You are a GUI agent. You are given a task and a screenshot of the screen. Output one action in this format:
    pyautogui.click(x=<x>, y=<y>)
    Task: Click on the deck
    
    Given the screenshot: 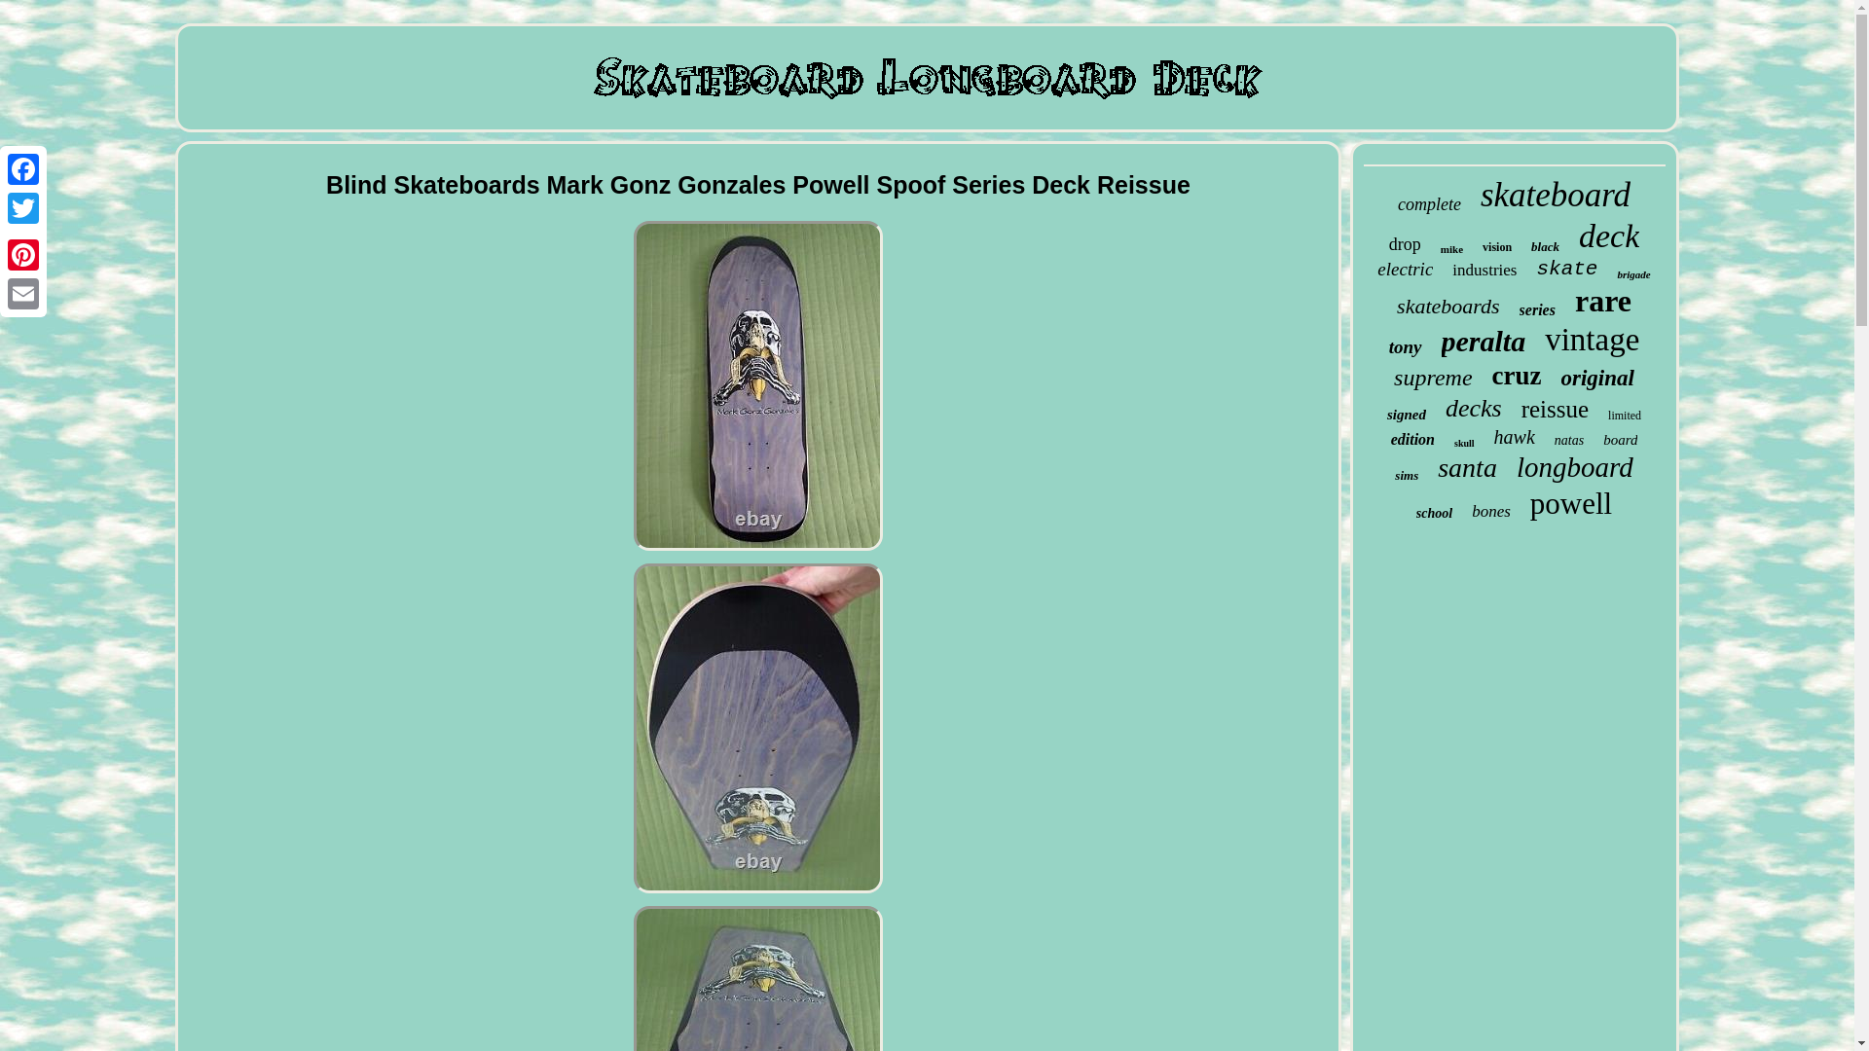 What is the action you would take?
    pyautogui.click(x=1608, y=236)
    